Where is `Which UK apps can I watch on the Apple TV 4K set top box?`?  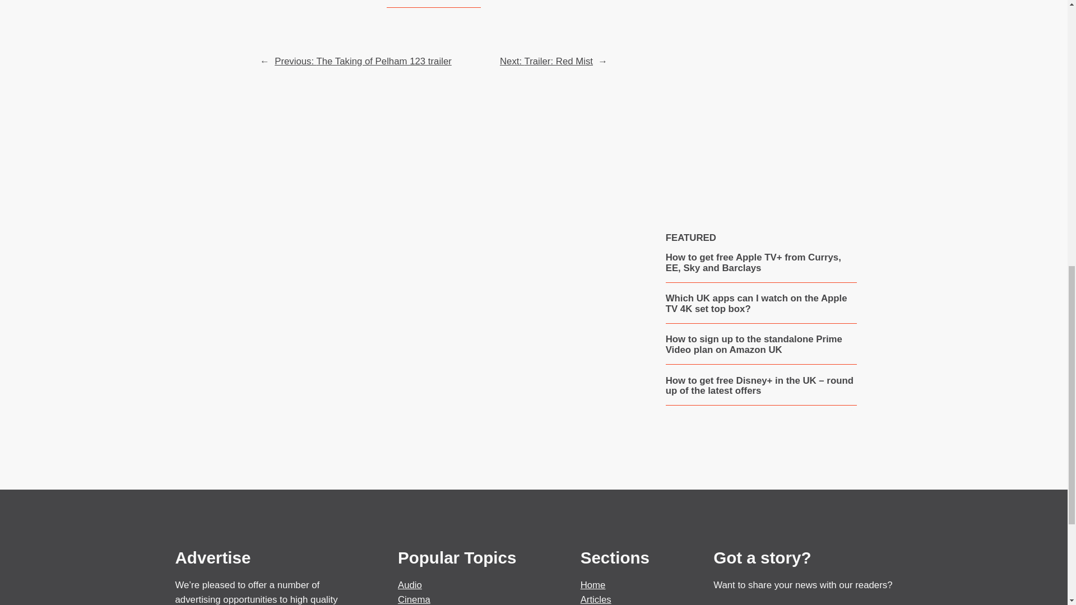 Which UK apps can I watch on the Apple TV 4K set top box? is located at coordinates (761, 304).